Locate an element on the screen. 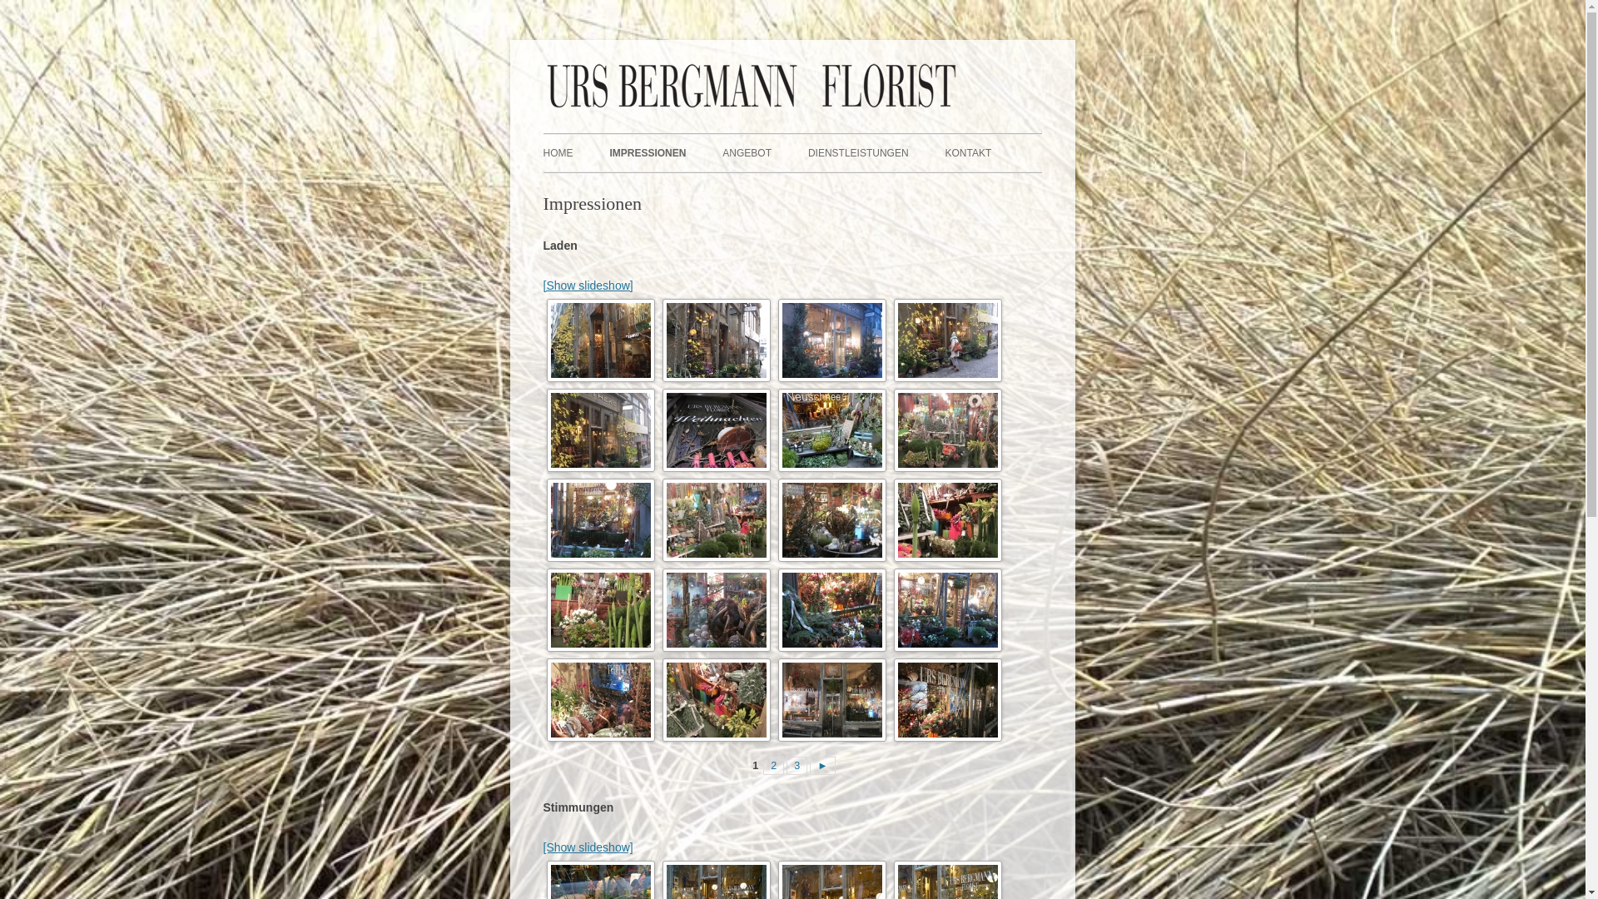 Image resolution: width=1598 pixels, height=899 pixels. 038 is located at coordinates (948, 520).